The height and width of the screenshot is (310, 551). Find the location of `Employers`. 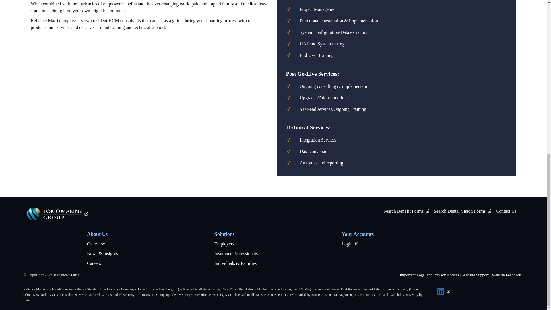

Employers is located at coordinates (224, 244).